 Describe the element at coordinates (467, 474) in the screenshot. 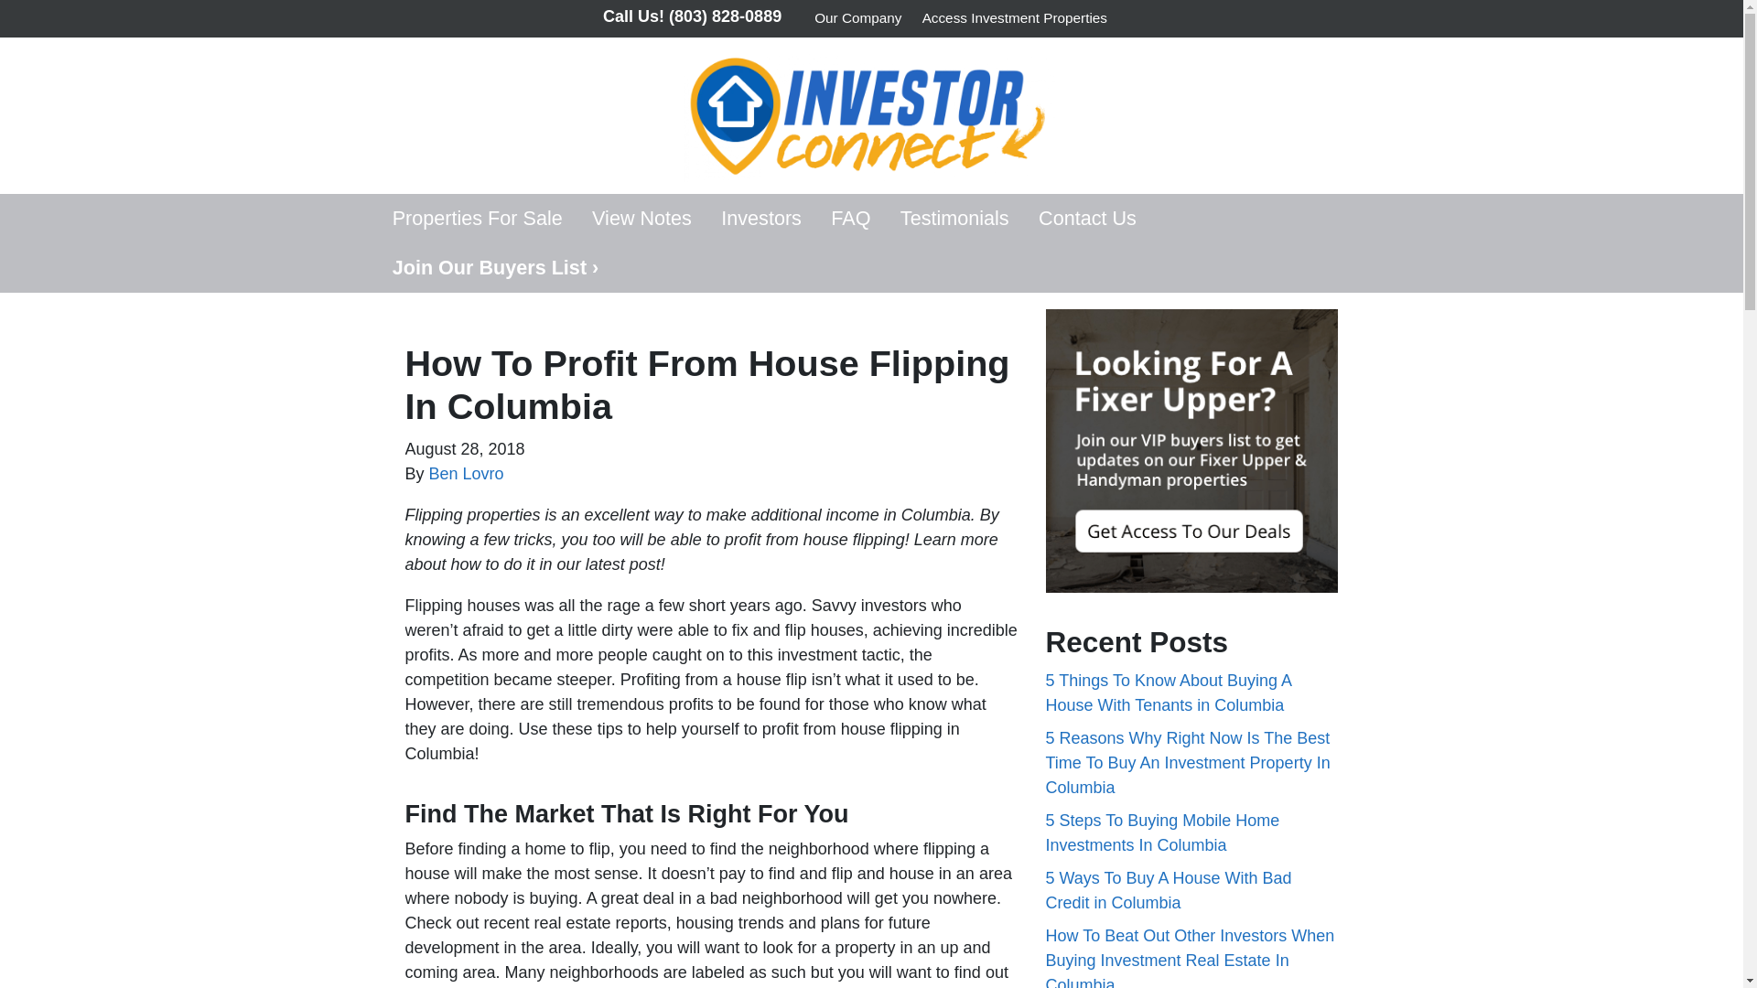

I see `Ben Lovro` at that location.